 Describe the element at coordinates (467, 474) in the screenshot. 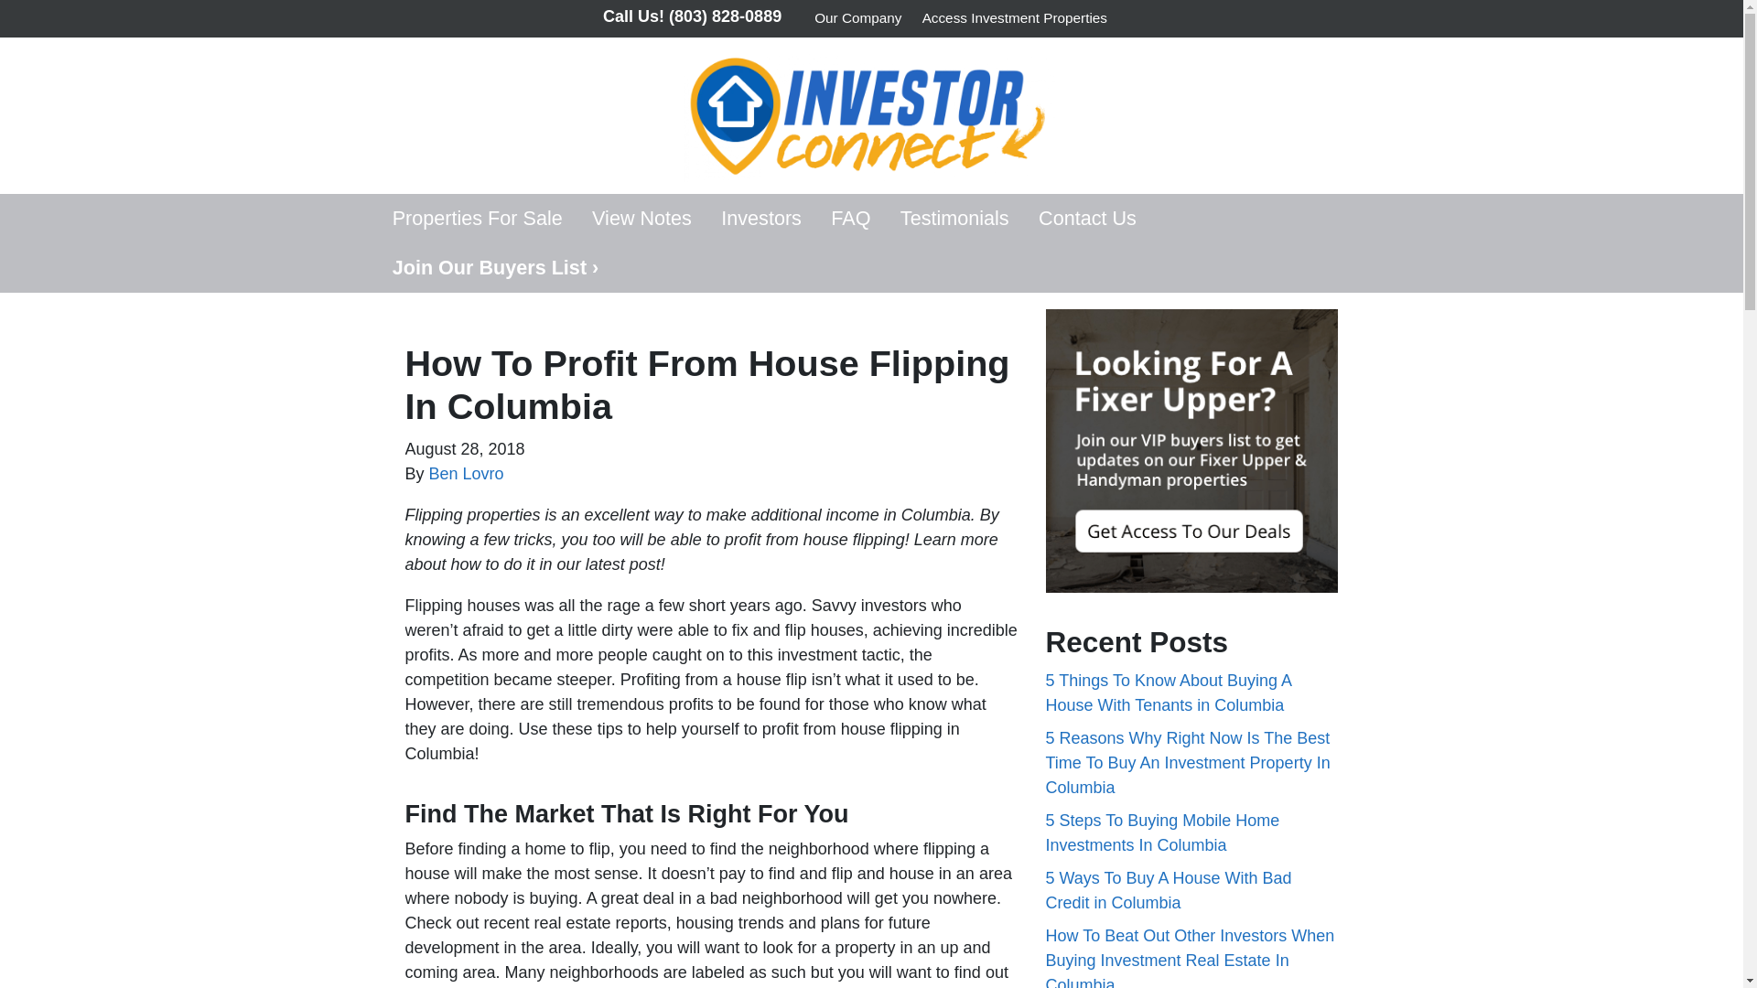

I see `Ben Lovro` at that location.